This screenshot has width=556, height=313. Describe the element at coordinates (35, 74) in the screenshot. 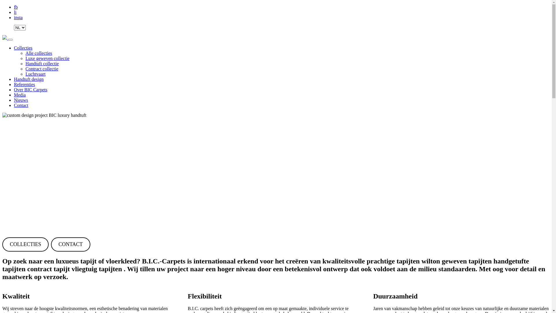

I see `Luchtvaart` at that location.